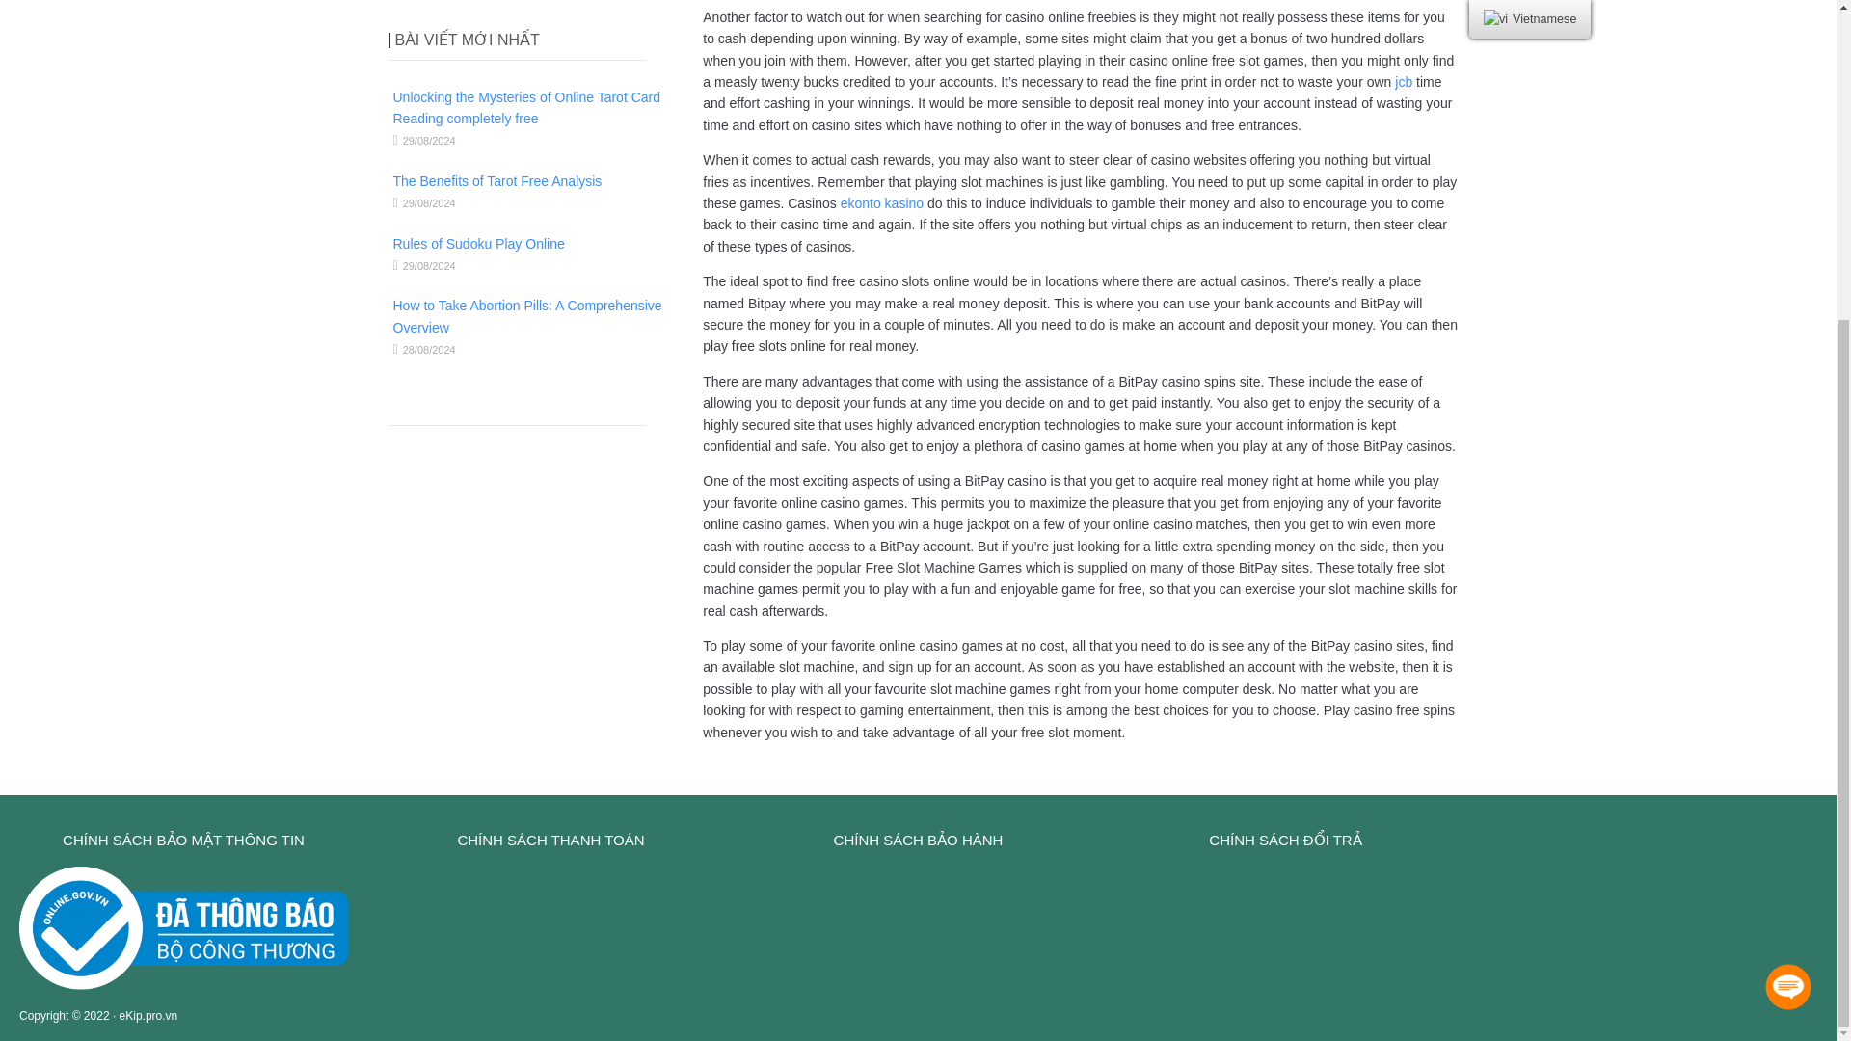  What do you see at coordinates (527, 315) in the screenshot?
I see `How to Take Abortion Pills: A Comprehensive Overview` at bounding box center [527, 315].